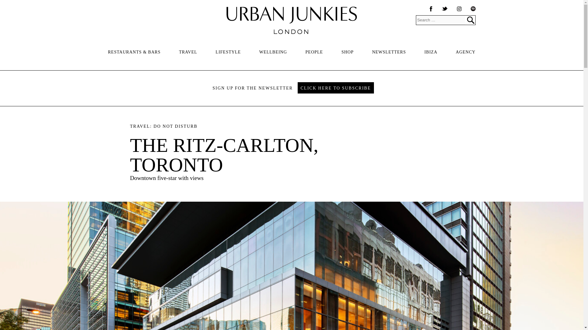 The image size is (588, 330). I want to click on TRAVEL, so click(188, 52).